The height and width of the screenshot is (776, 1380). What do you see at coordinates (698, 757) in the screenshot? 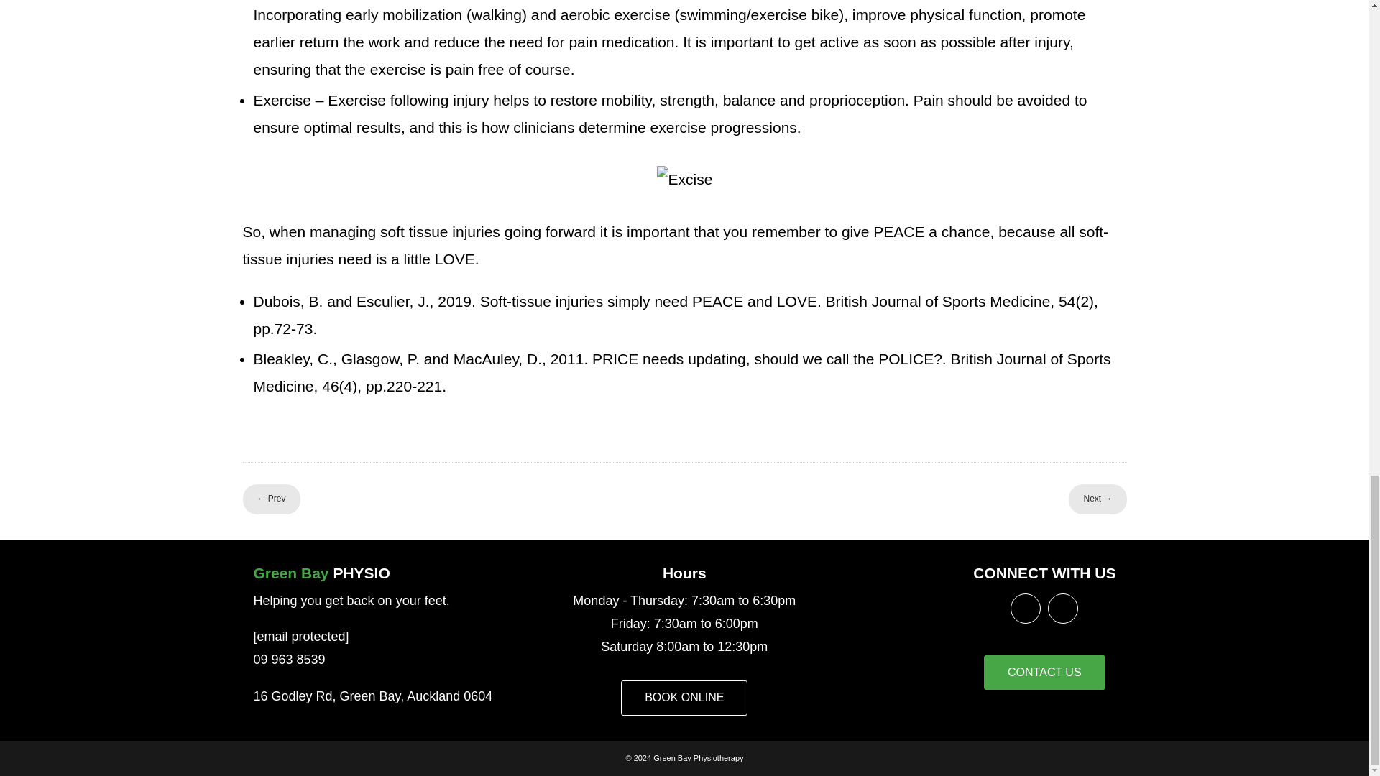
I see `Green Bay Physiotherapy` at bounding box center [698, 757].